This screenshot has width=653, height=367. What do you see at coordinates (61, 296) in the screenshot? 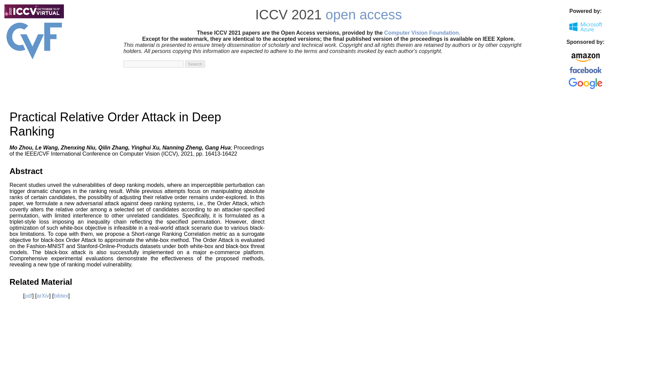
I see `bibtex` at bounding box center [61, 296].